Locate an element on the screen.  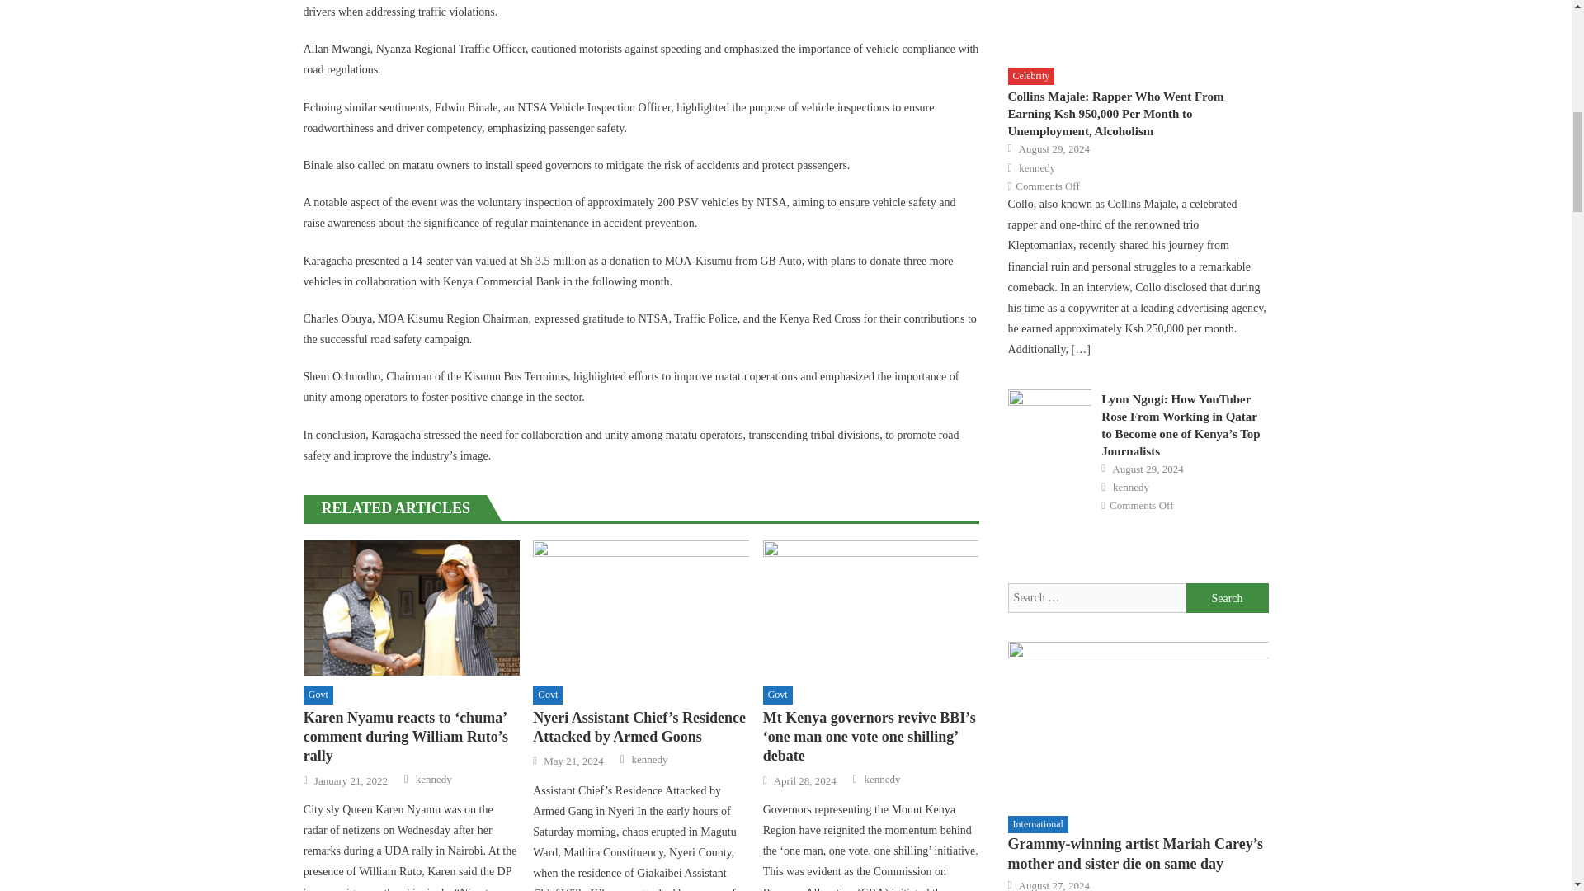
May 21, 2024 is located at coordinates (573, 761).